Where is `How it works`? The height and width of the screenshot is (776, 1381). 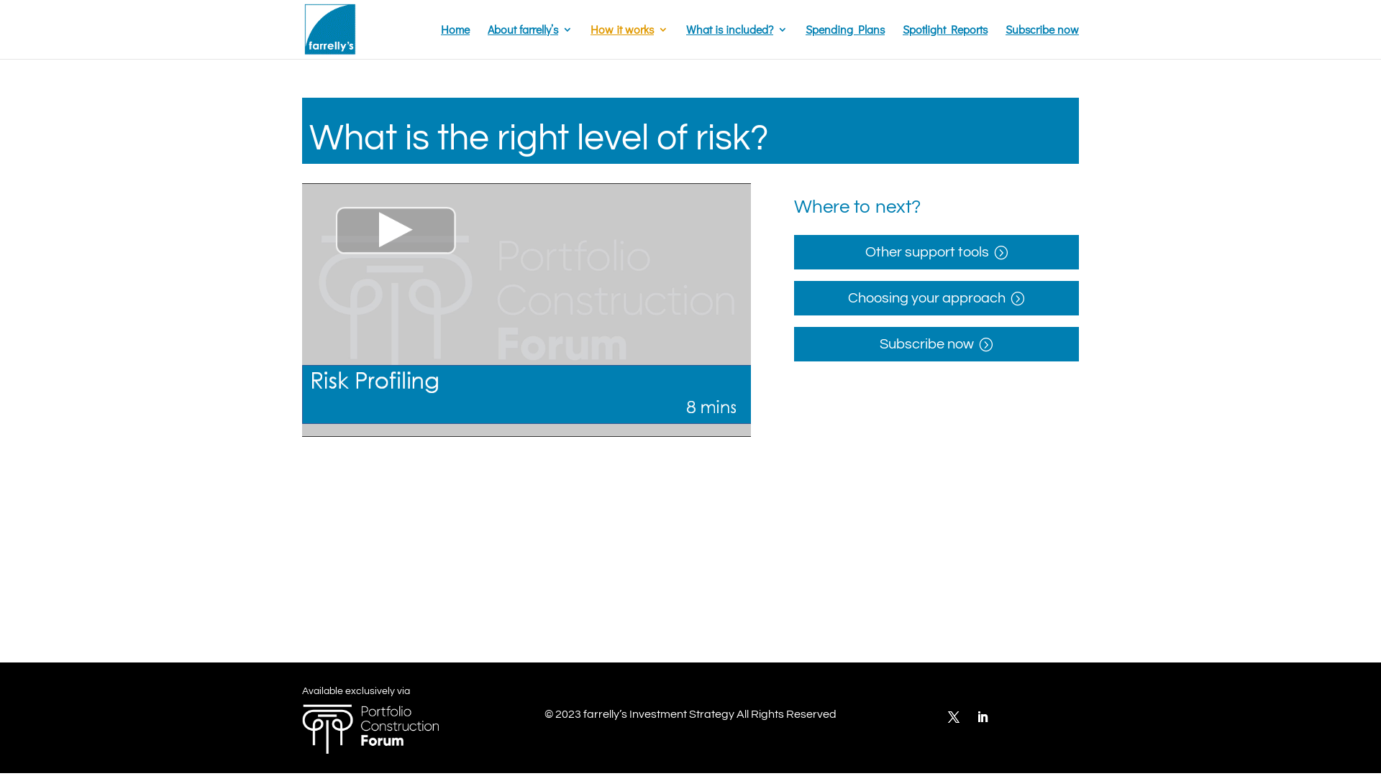
How it works is located at coordinates (629, 42).